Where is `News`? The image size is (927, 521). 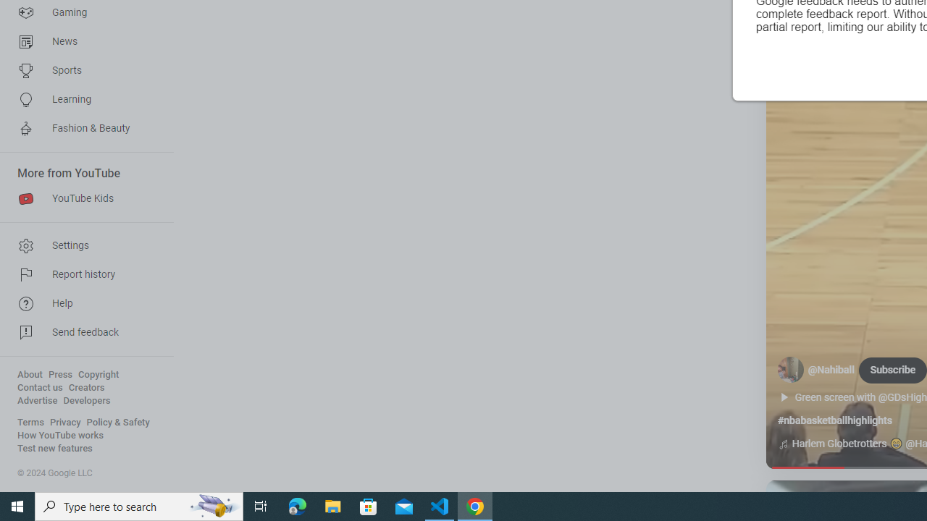 News is located at coordinates (83, 42).